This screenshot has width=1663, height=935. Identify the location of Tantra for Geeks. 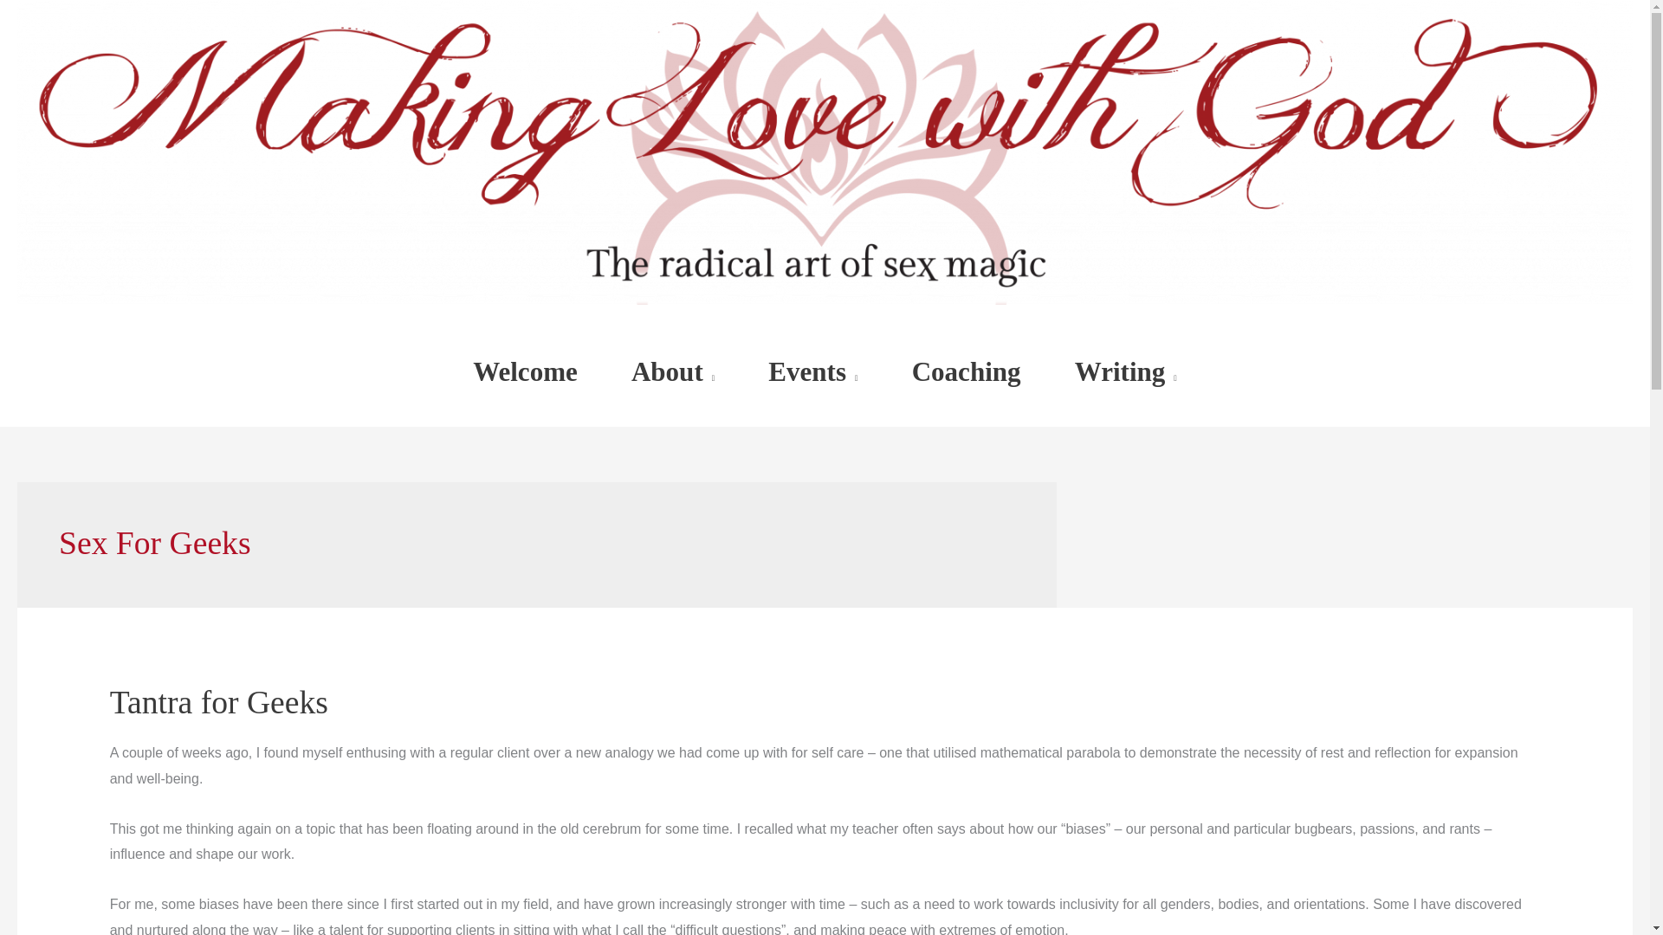
(218, 701).